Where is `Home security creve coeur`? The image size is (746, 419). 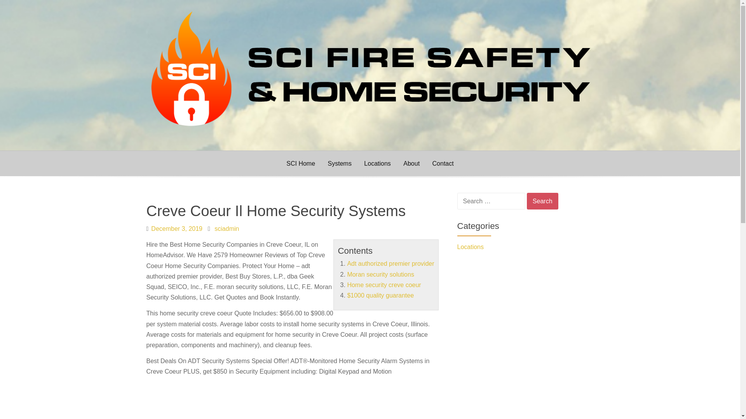 Home security creve coeur is located at coordinates (383, 285).